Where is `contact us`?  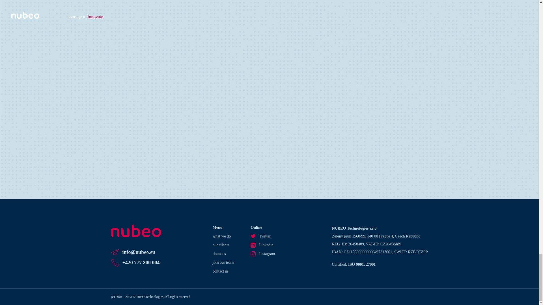
contact us is located at coordinates (223, 271).